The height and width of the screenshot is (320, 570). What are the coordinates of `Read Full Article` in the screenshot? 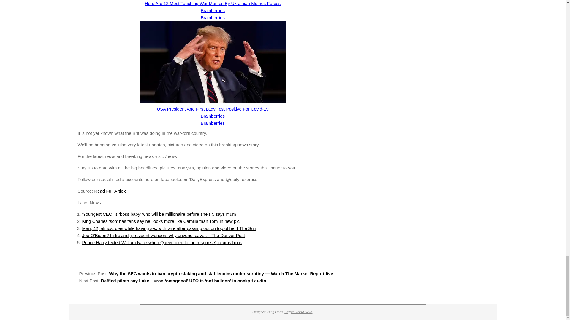 It's located at (110, 191).